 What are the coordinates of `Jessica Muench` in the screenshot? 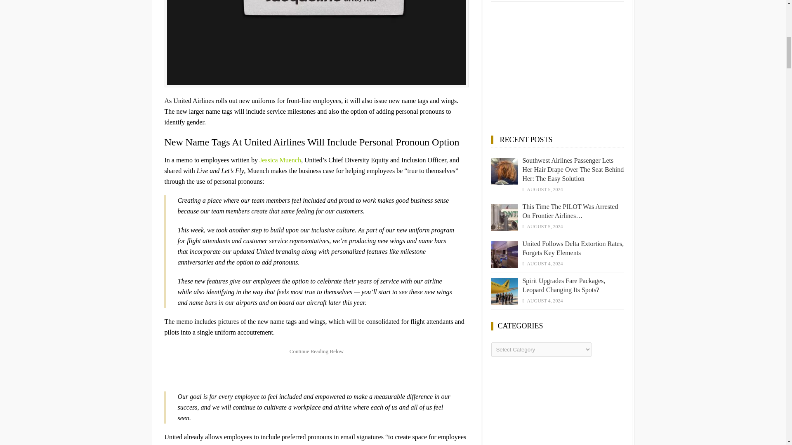 It's located at (280, 160).